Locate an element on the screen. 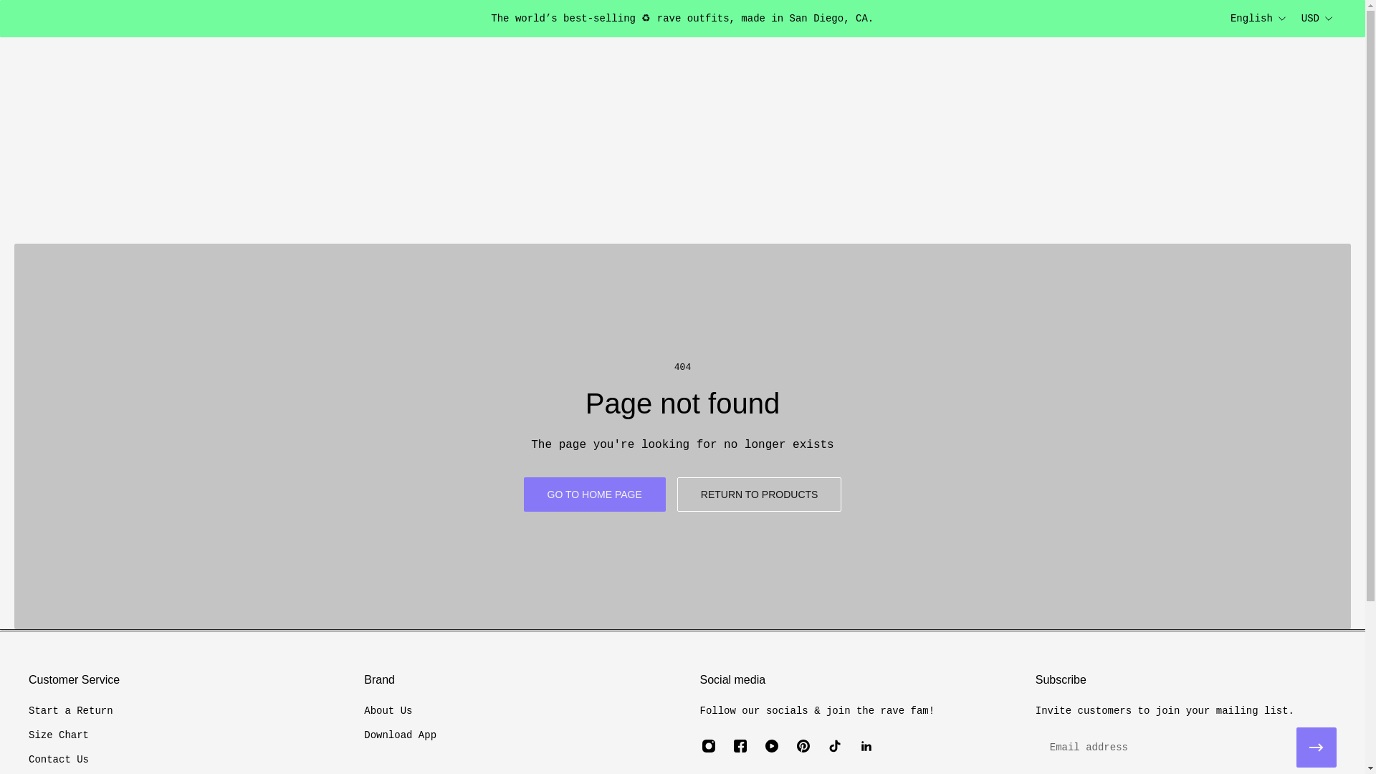 This screenshot has width=1376, height=774. About Us is located at coordinates (400, 711).